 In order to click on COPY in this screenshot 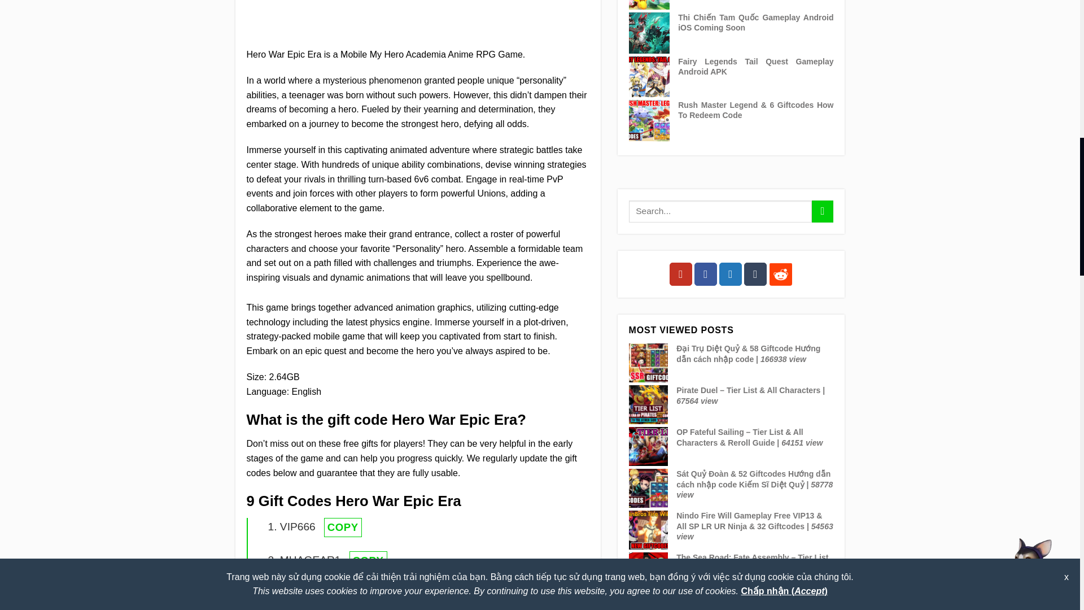, I will do `click(368, 560)`.